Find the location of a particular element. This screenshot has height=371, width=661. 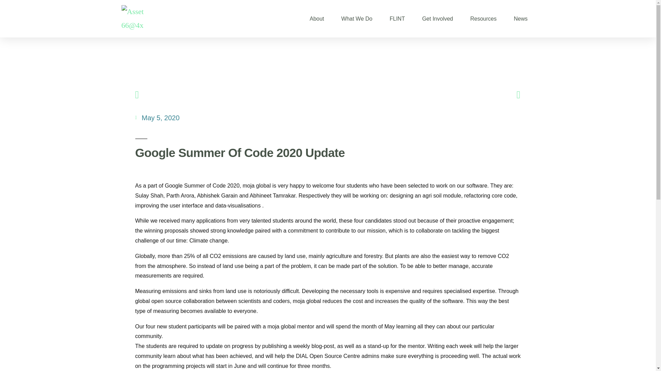

Resources is located at coordinates (483, 19).